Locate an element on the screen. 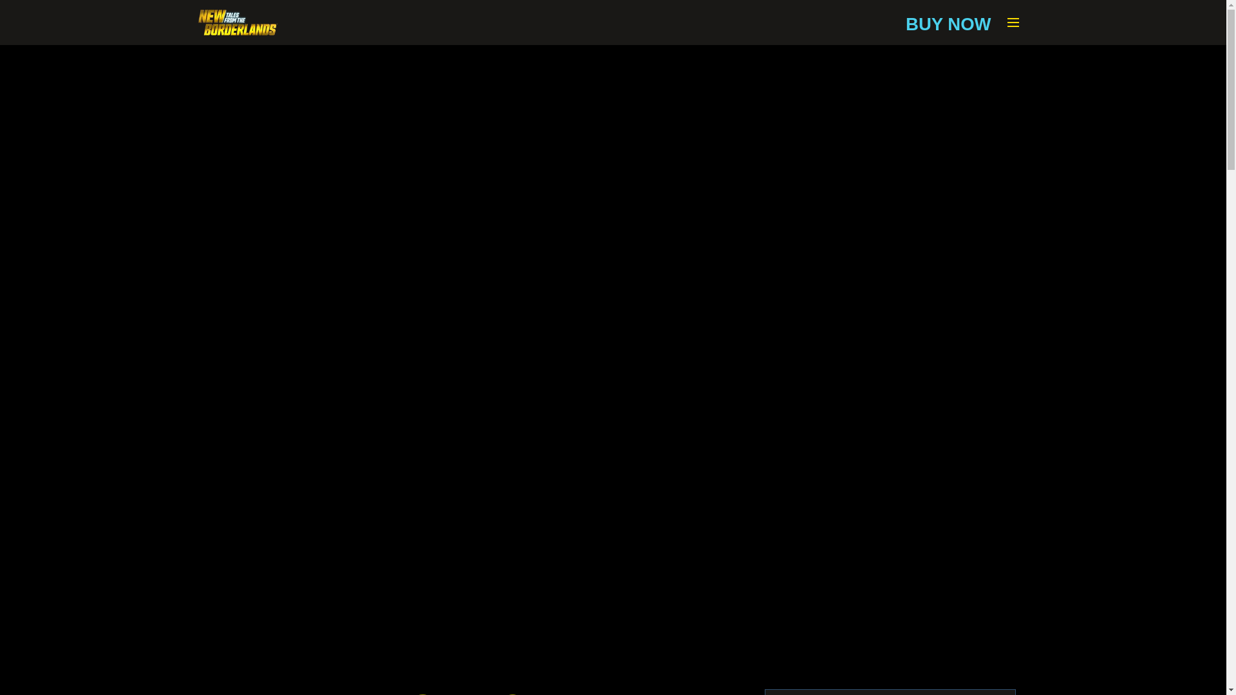  Buy Now is located at coordinates (948, 24).